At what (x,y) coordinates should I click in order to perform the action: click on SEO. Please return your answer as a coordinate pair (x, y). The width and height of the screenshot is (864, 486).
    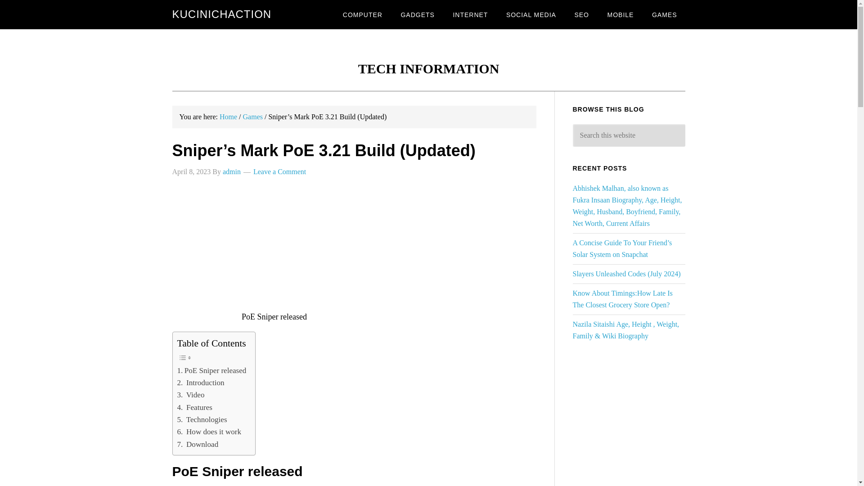
    Looking at the image, I should click on (581, 14).